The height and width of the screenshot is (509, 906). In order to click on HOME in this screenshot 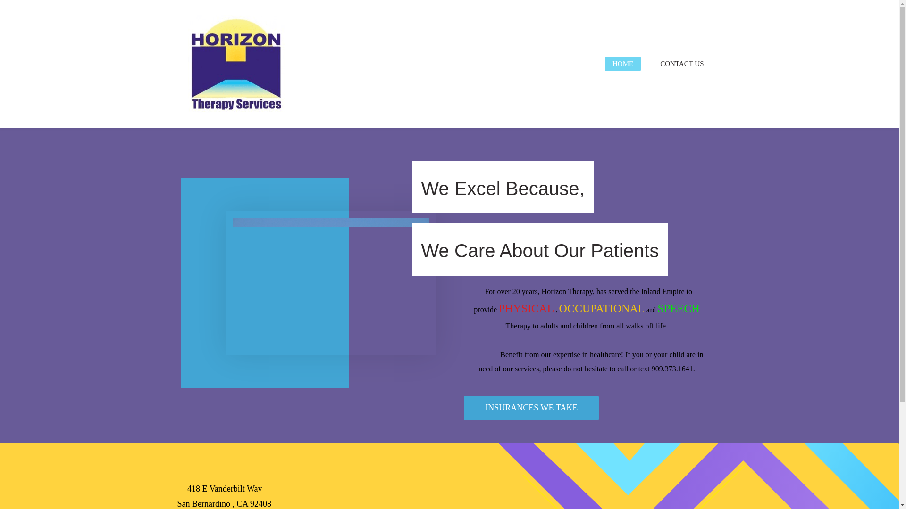, I will do `click(623, 64)`.